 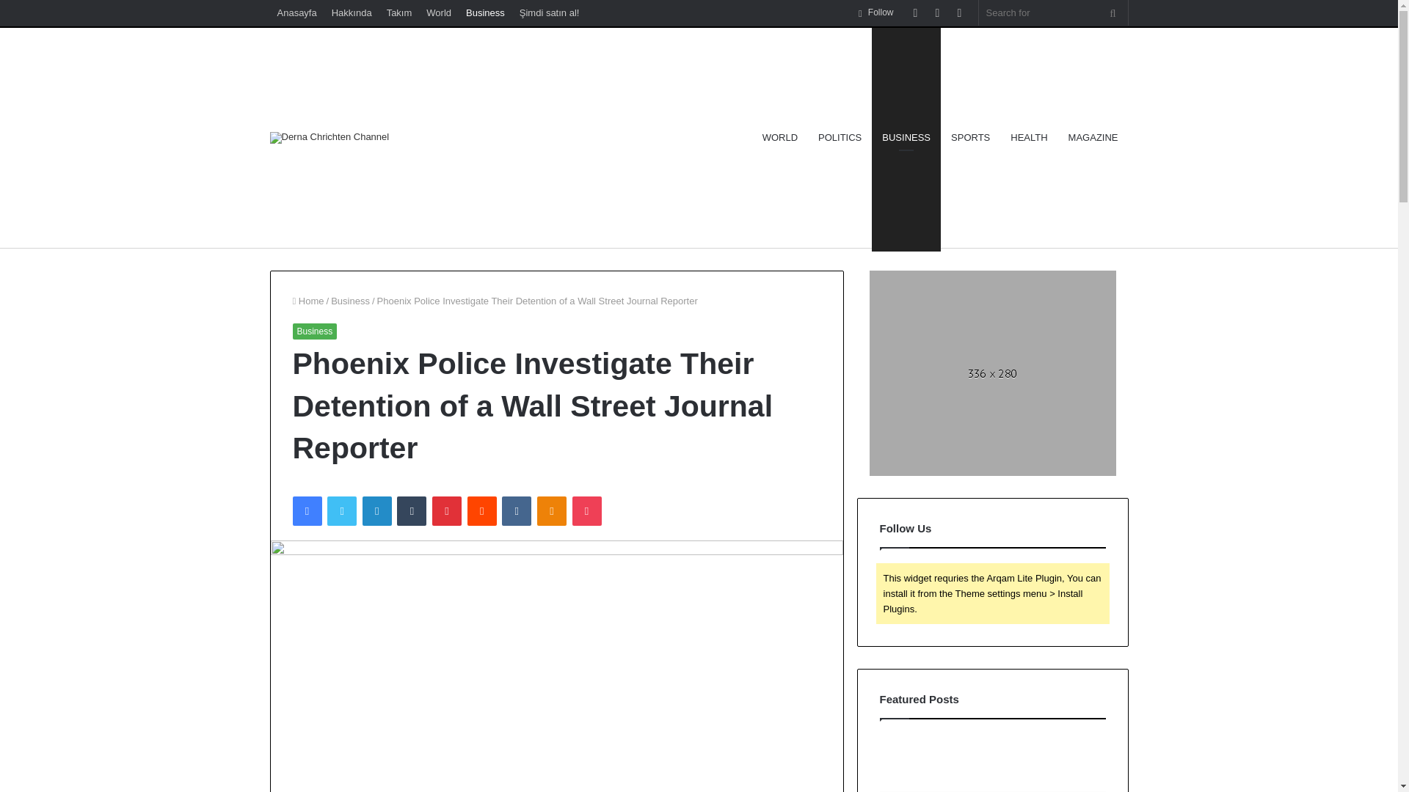 What do you see at coordinates (1113, 12) in the screenshot?
I see `Search for` at bounding box center [1113, 12].